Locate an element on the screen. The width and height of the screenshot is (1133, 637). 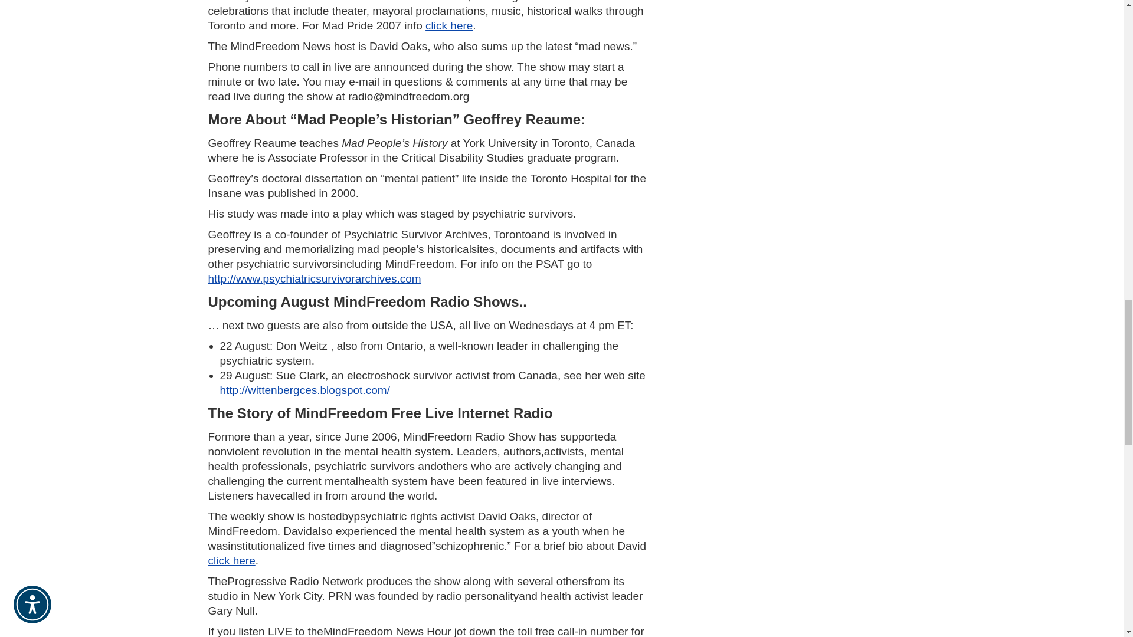
Brief bio of David W. Oaks, MFI Director is located at coordinates (231, 560).